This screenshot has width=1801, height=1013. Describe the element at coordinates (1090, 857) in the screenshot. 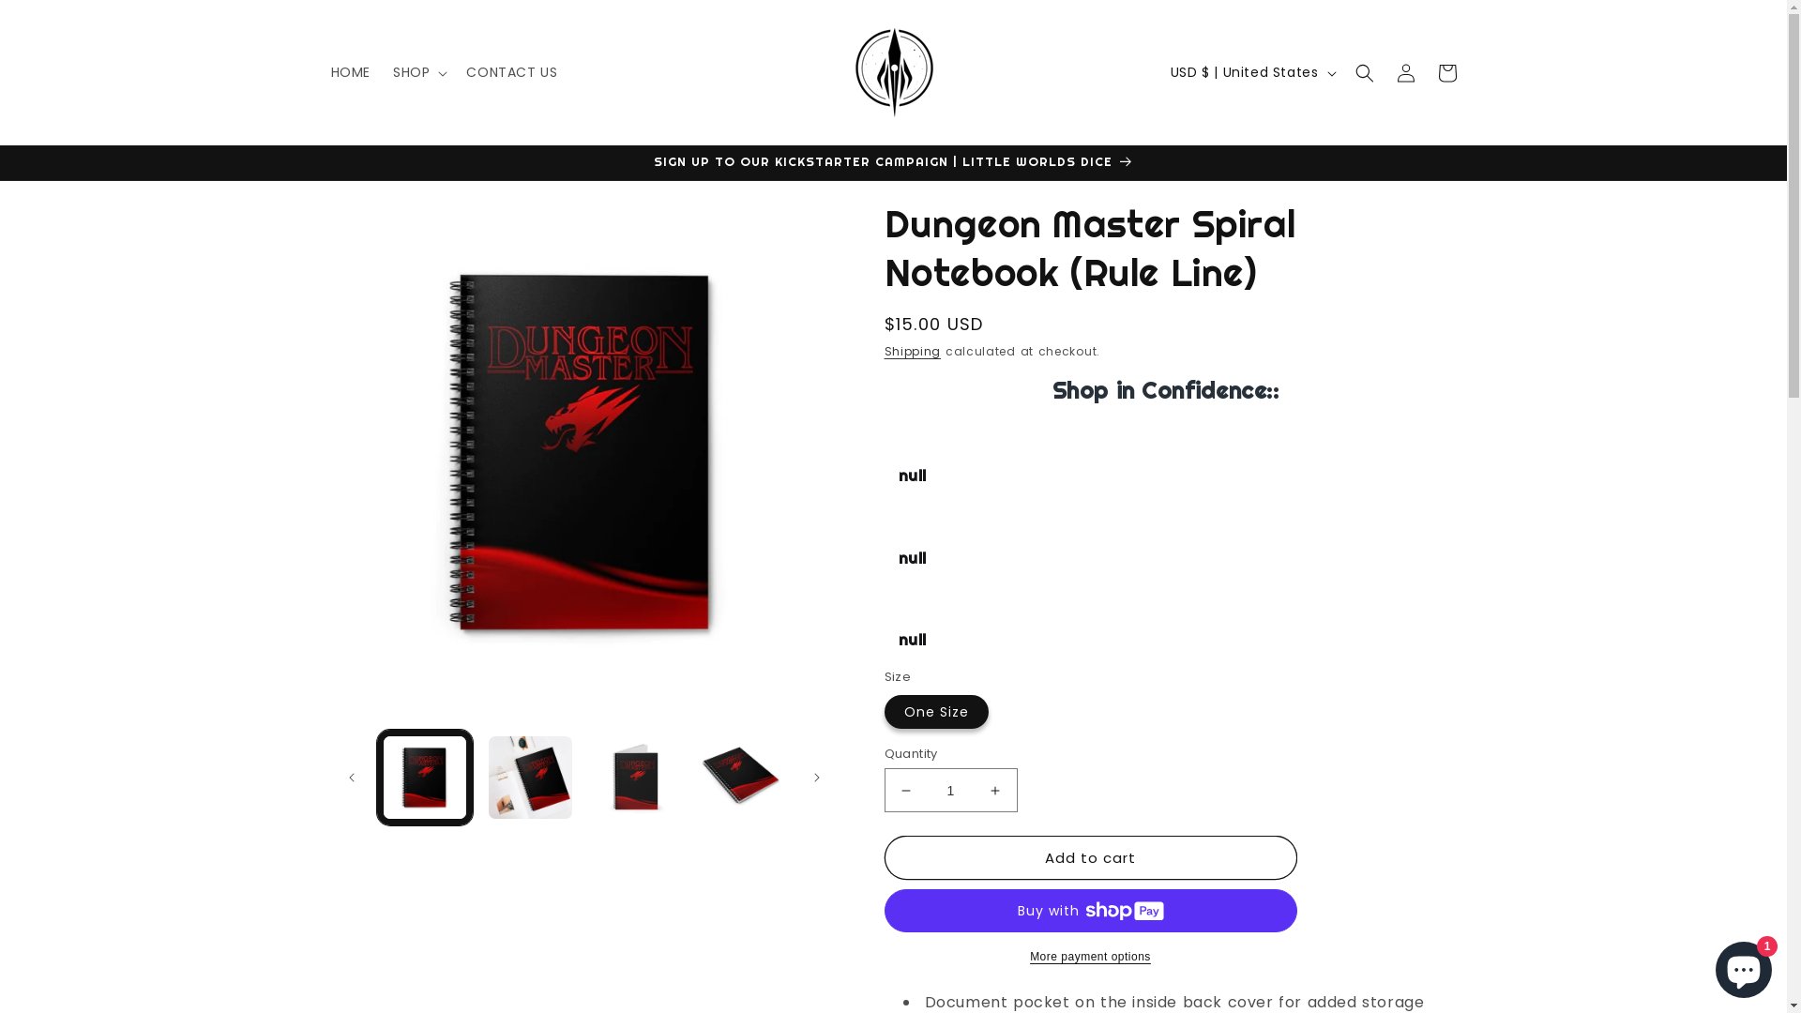

I see `Add to cart` at that location.